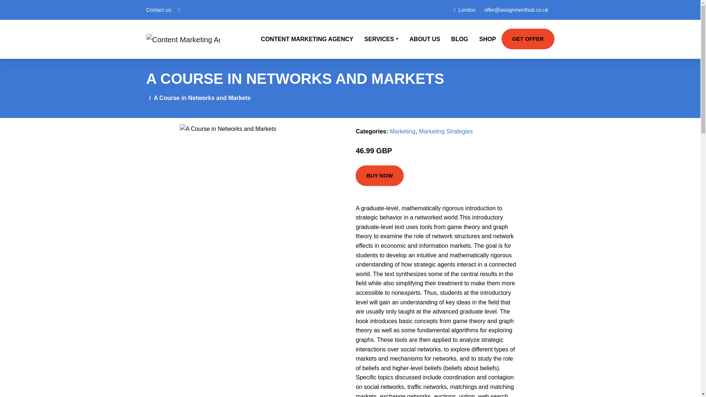 The image size is (706, 397). Describe the element at coordinates (446, 131) in the screenshot. I see `Marketing Strategies` at that location.